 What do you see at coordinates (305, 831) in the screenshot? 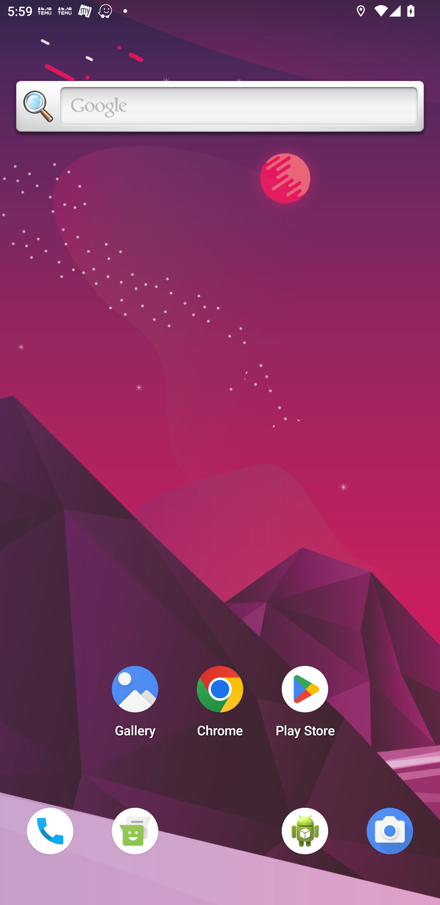
I see `WebView Browser Tester` at bounding box center [305, 831].